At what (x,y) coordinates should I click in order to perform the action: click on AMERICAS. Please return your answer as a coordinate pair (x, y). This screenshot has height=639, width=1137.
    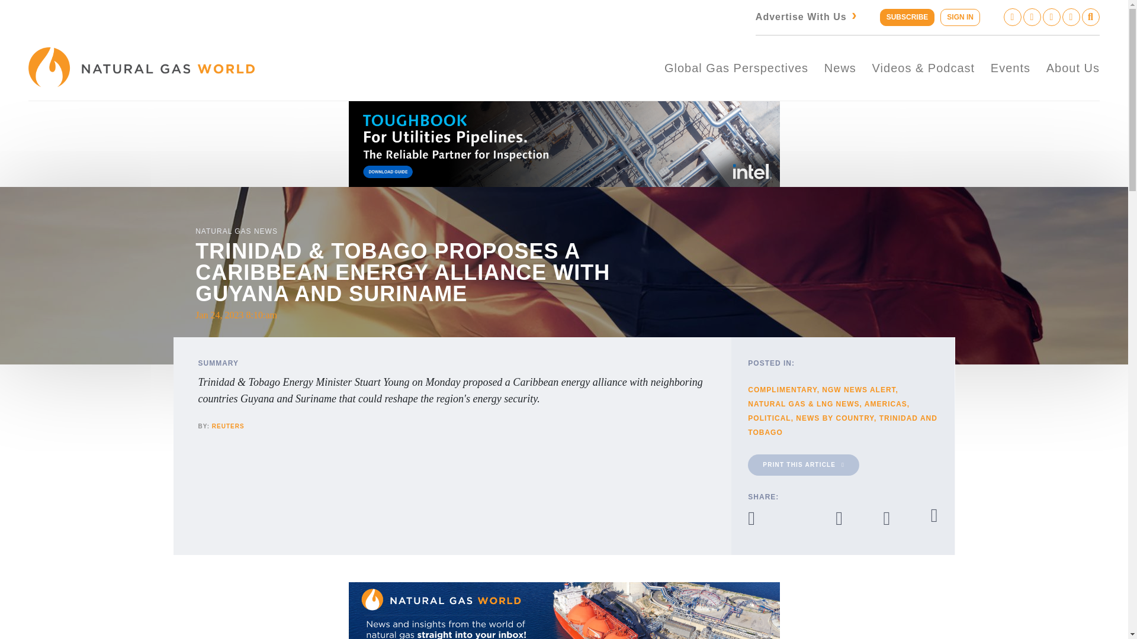
    Looking at the image, I should click on (886, 404).